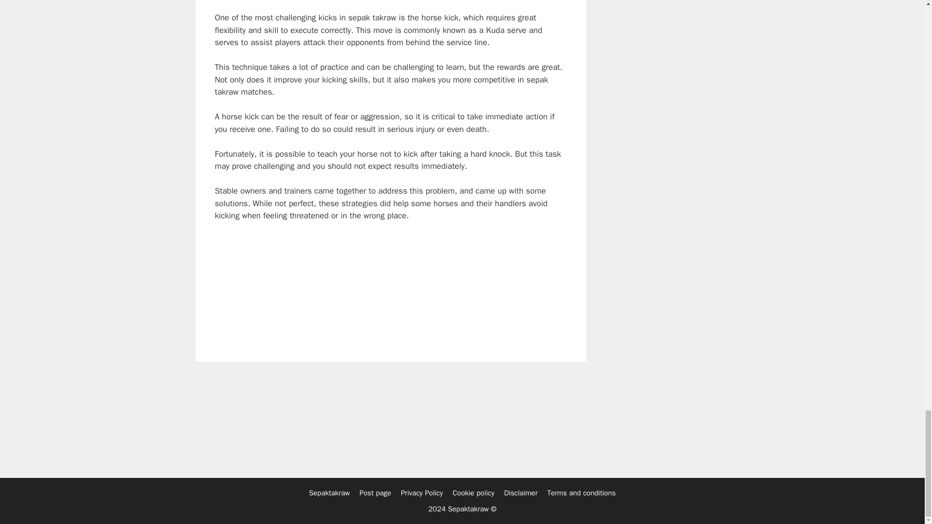 This screenshot has width=932, height=524. What do you see at coordinates (520, 492) in the screenshot?
I see `Disclaimer` at bounding box center [520, 492].